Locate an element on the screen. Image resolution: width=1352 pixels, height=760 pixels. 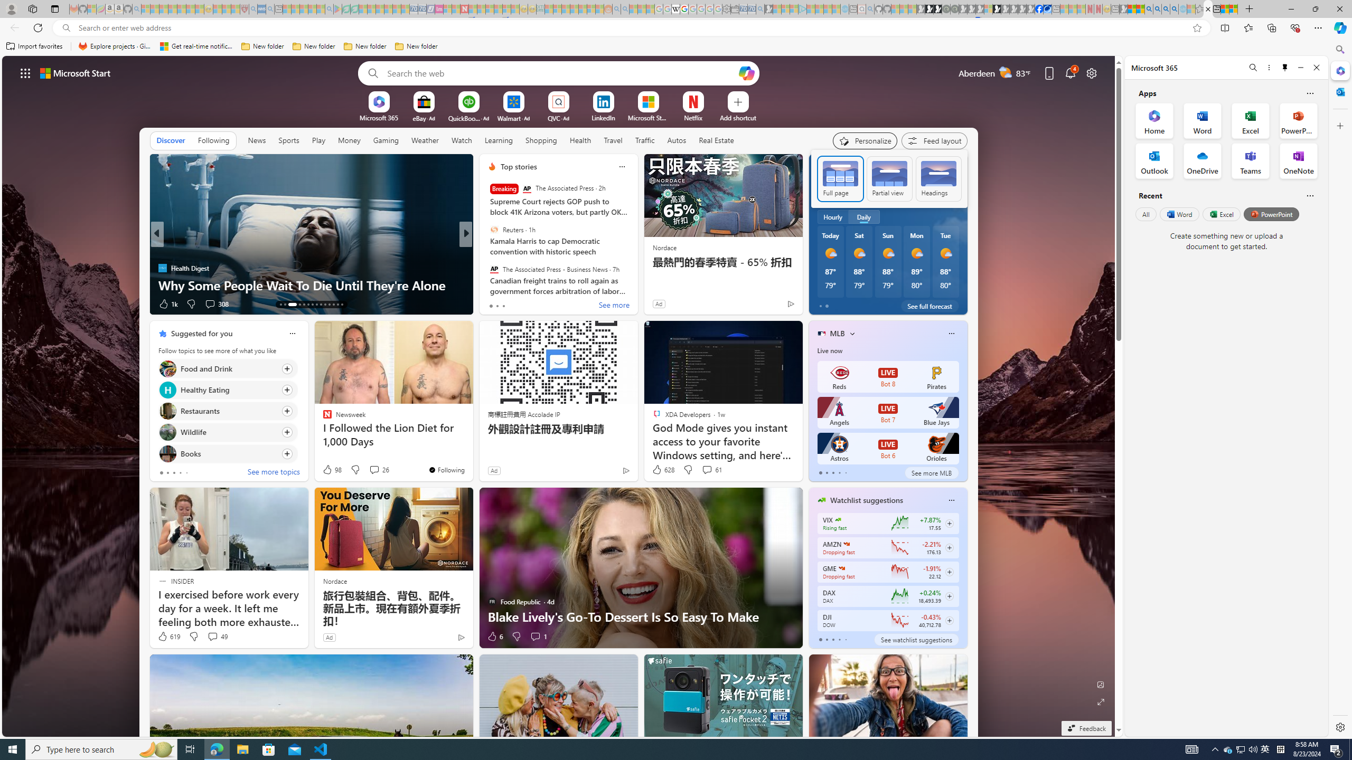
28 Like is located at coordinates (493, 304).